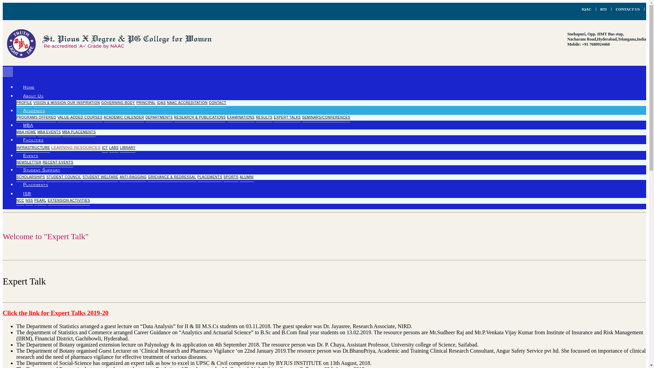  Describe the element at coordinates (586, 9) in the screenshot. I see `IQAC` at that location.